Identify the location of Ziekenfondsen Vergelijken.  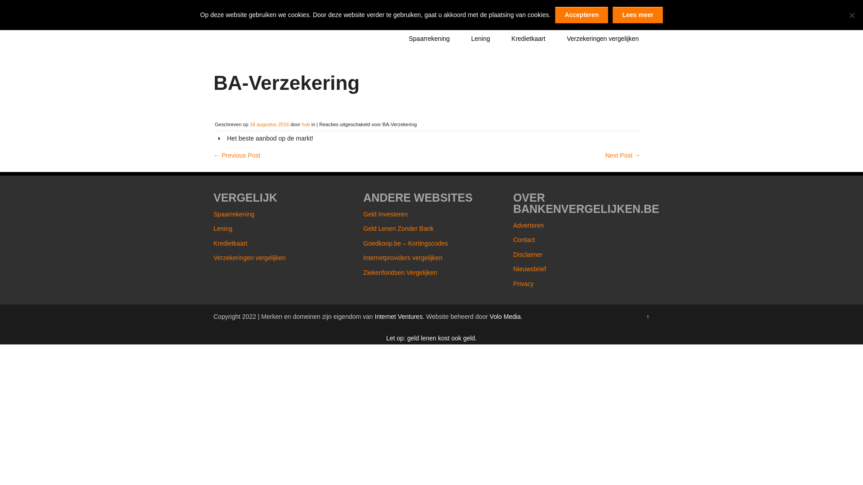
(400, 273).